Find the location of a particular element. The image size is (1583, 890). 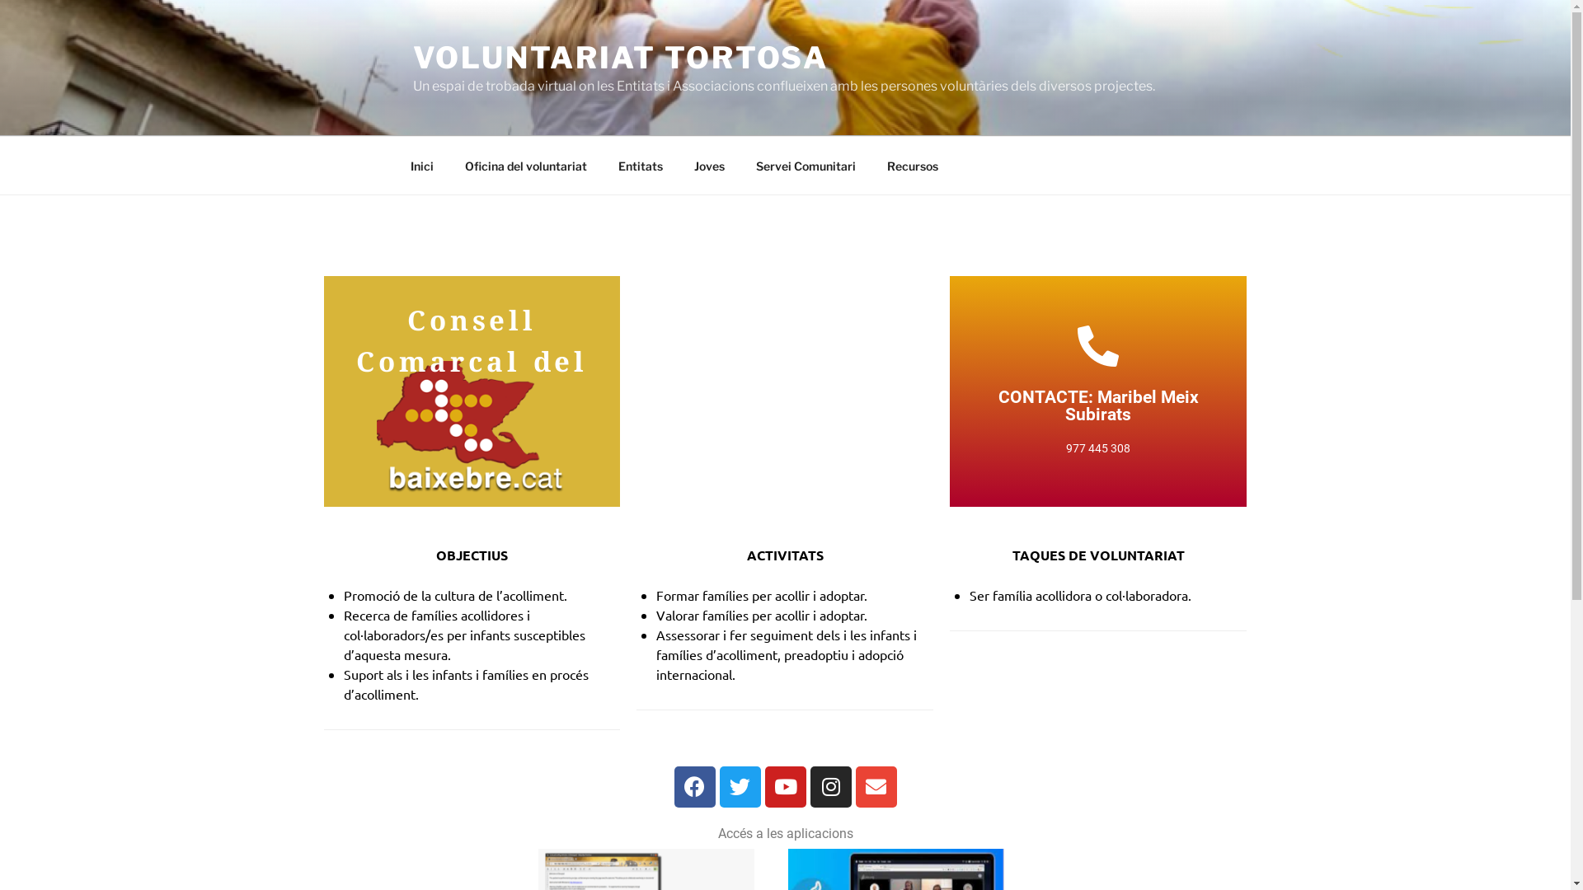

Recursos is located at coordinates (912, 165).